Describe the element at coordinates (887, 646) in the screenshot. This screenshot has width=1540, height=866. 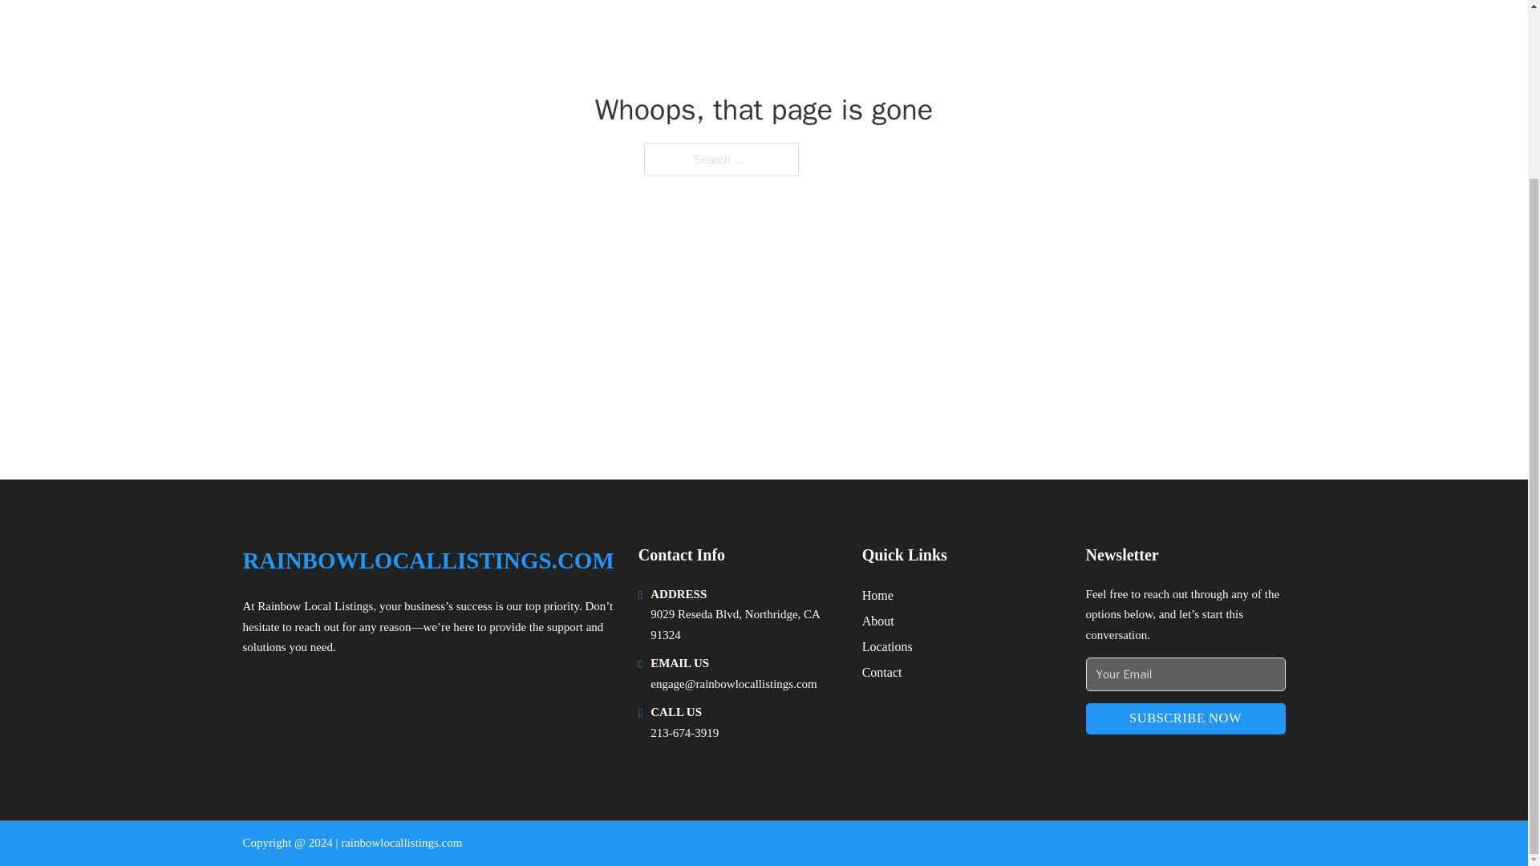
I see `Locations` at that location.